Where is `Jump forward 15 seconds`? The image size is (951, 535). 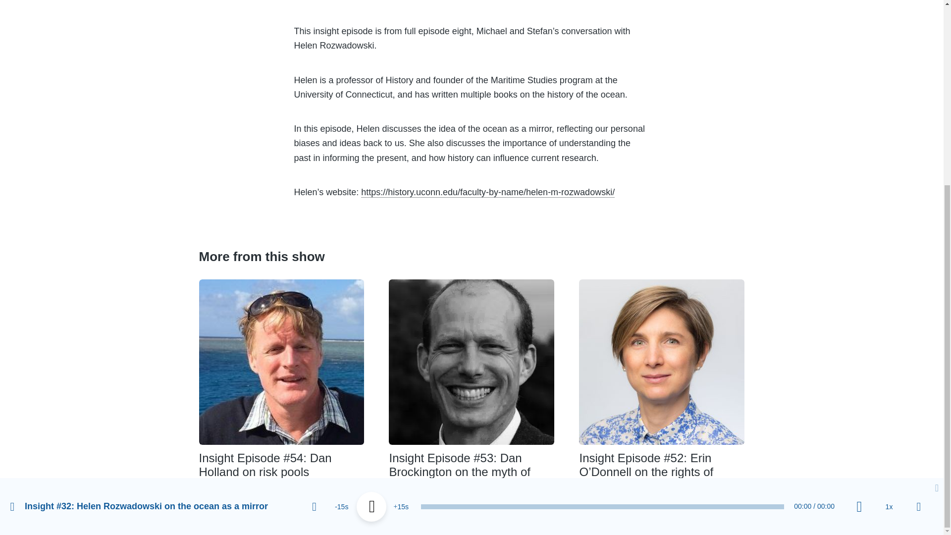
Jump forward 15 seconds is located at coordinates (401, 228).